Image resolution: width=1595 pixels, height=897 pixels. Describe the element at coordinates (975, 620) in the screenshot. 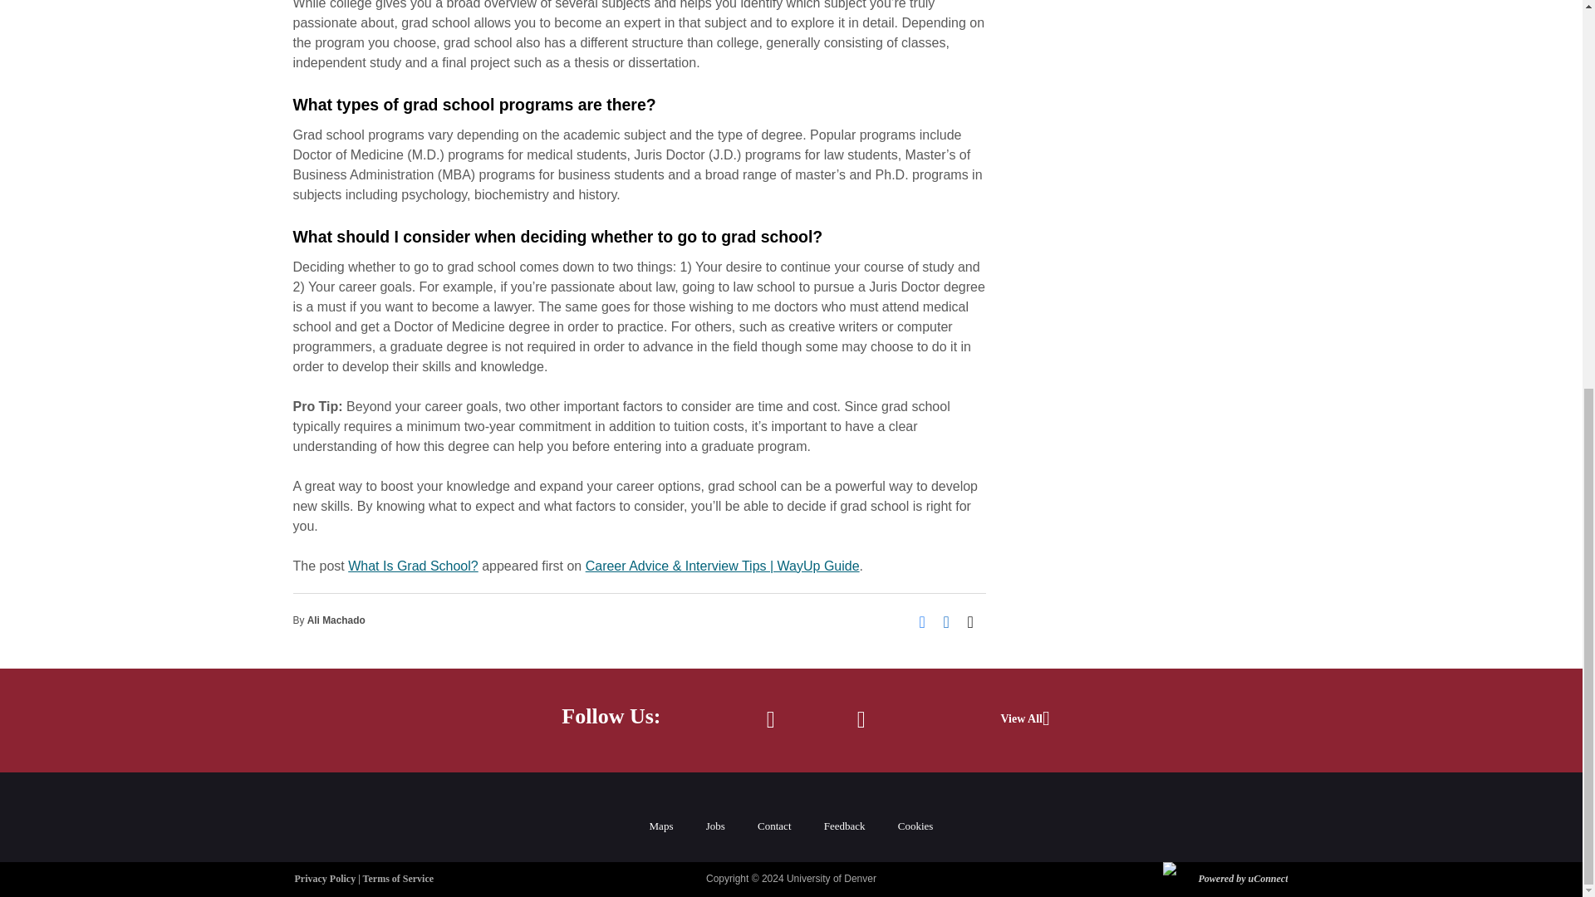

I see `Click to share on Twitter` at that location.